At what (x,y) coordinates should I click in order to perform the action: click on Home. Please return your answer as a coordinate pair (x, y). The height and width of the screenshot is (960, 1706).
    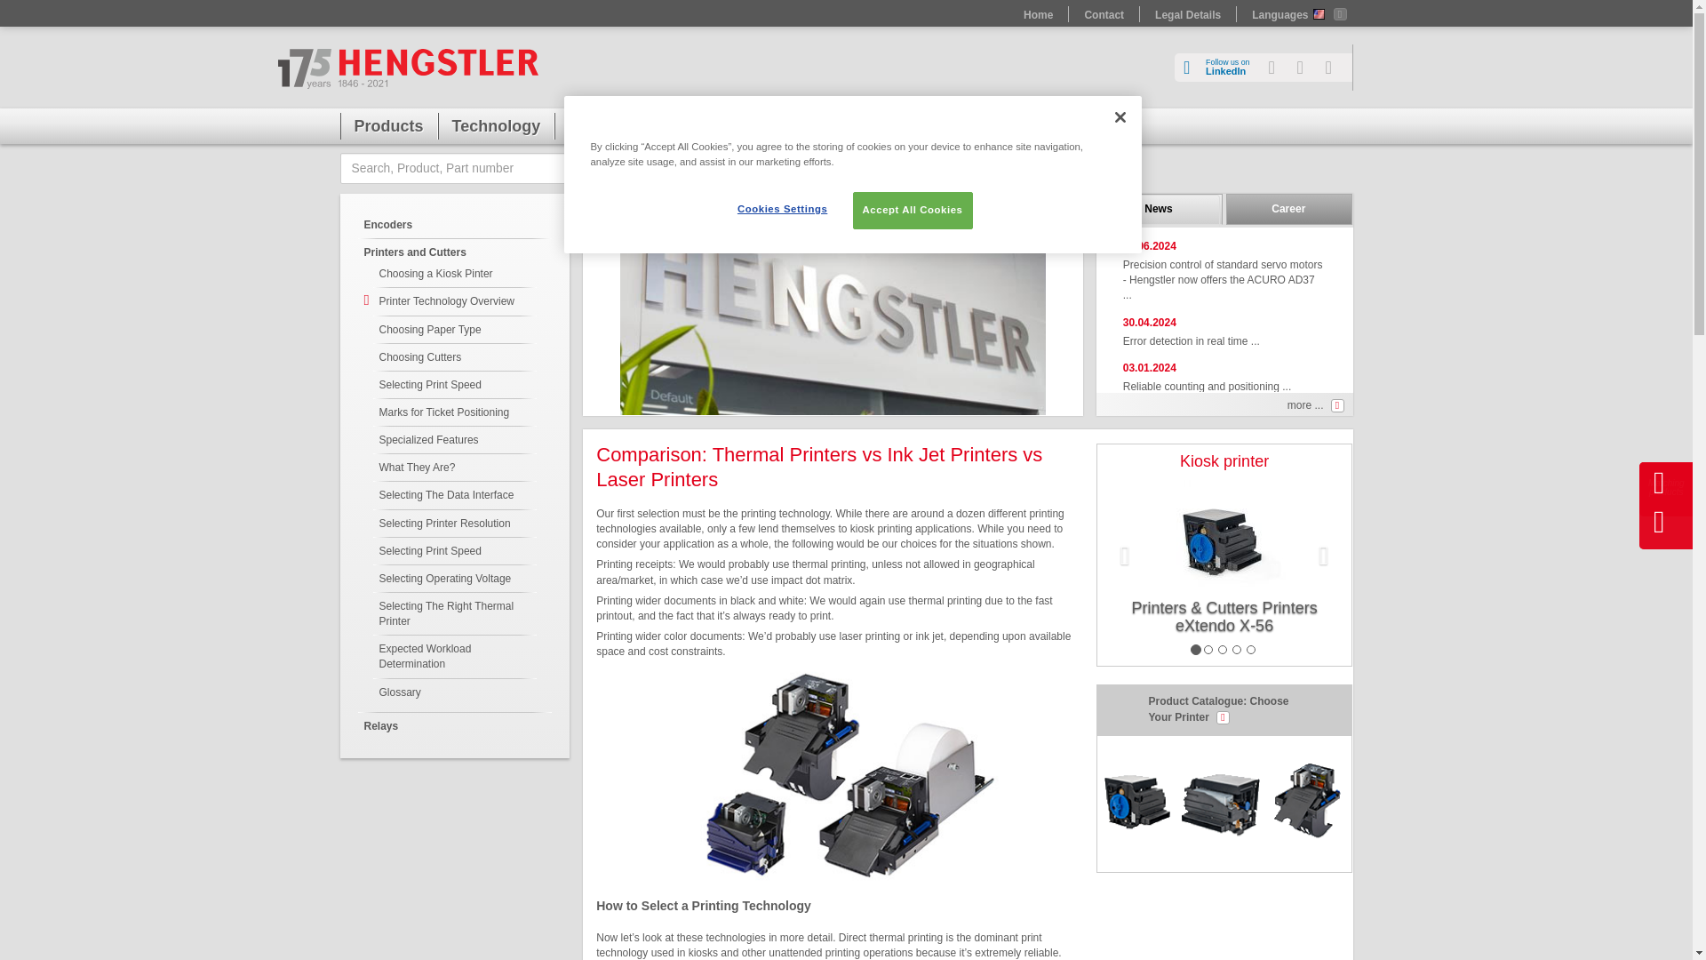
    Looking at the image, I should click on (1038, 13).